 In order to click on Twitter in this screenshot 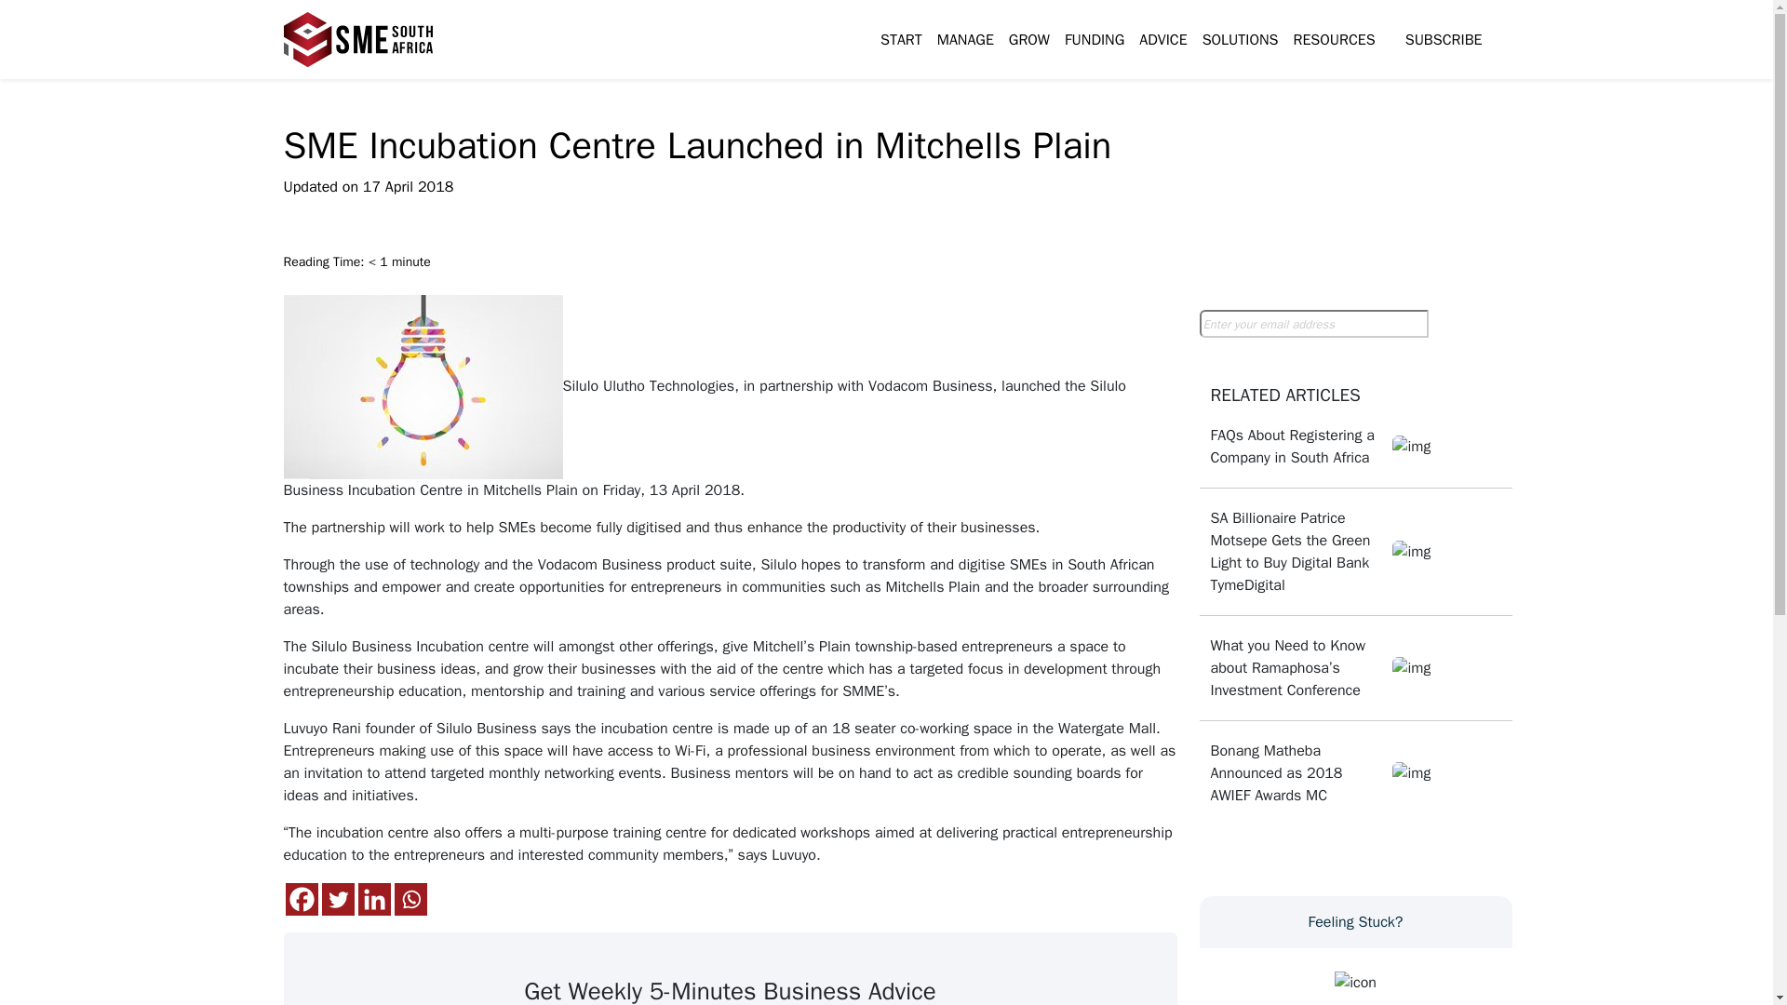, I will do `click(337, 899)`.